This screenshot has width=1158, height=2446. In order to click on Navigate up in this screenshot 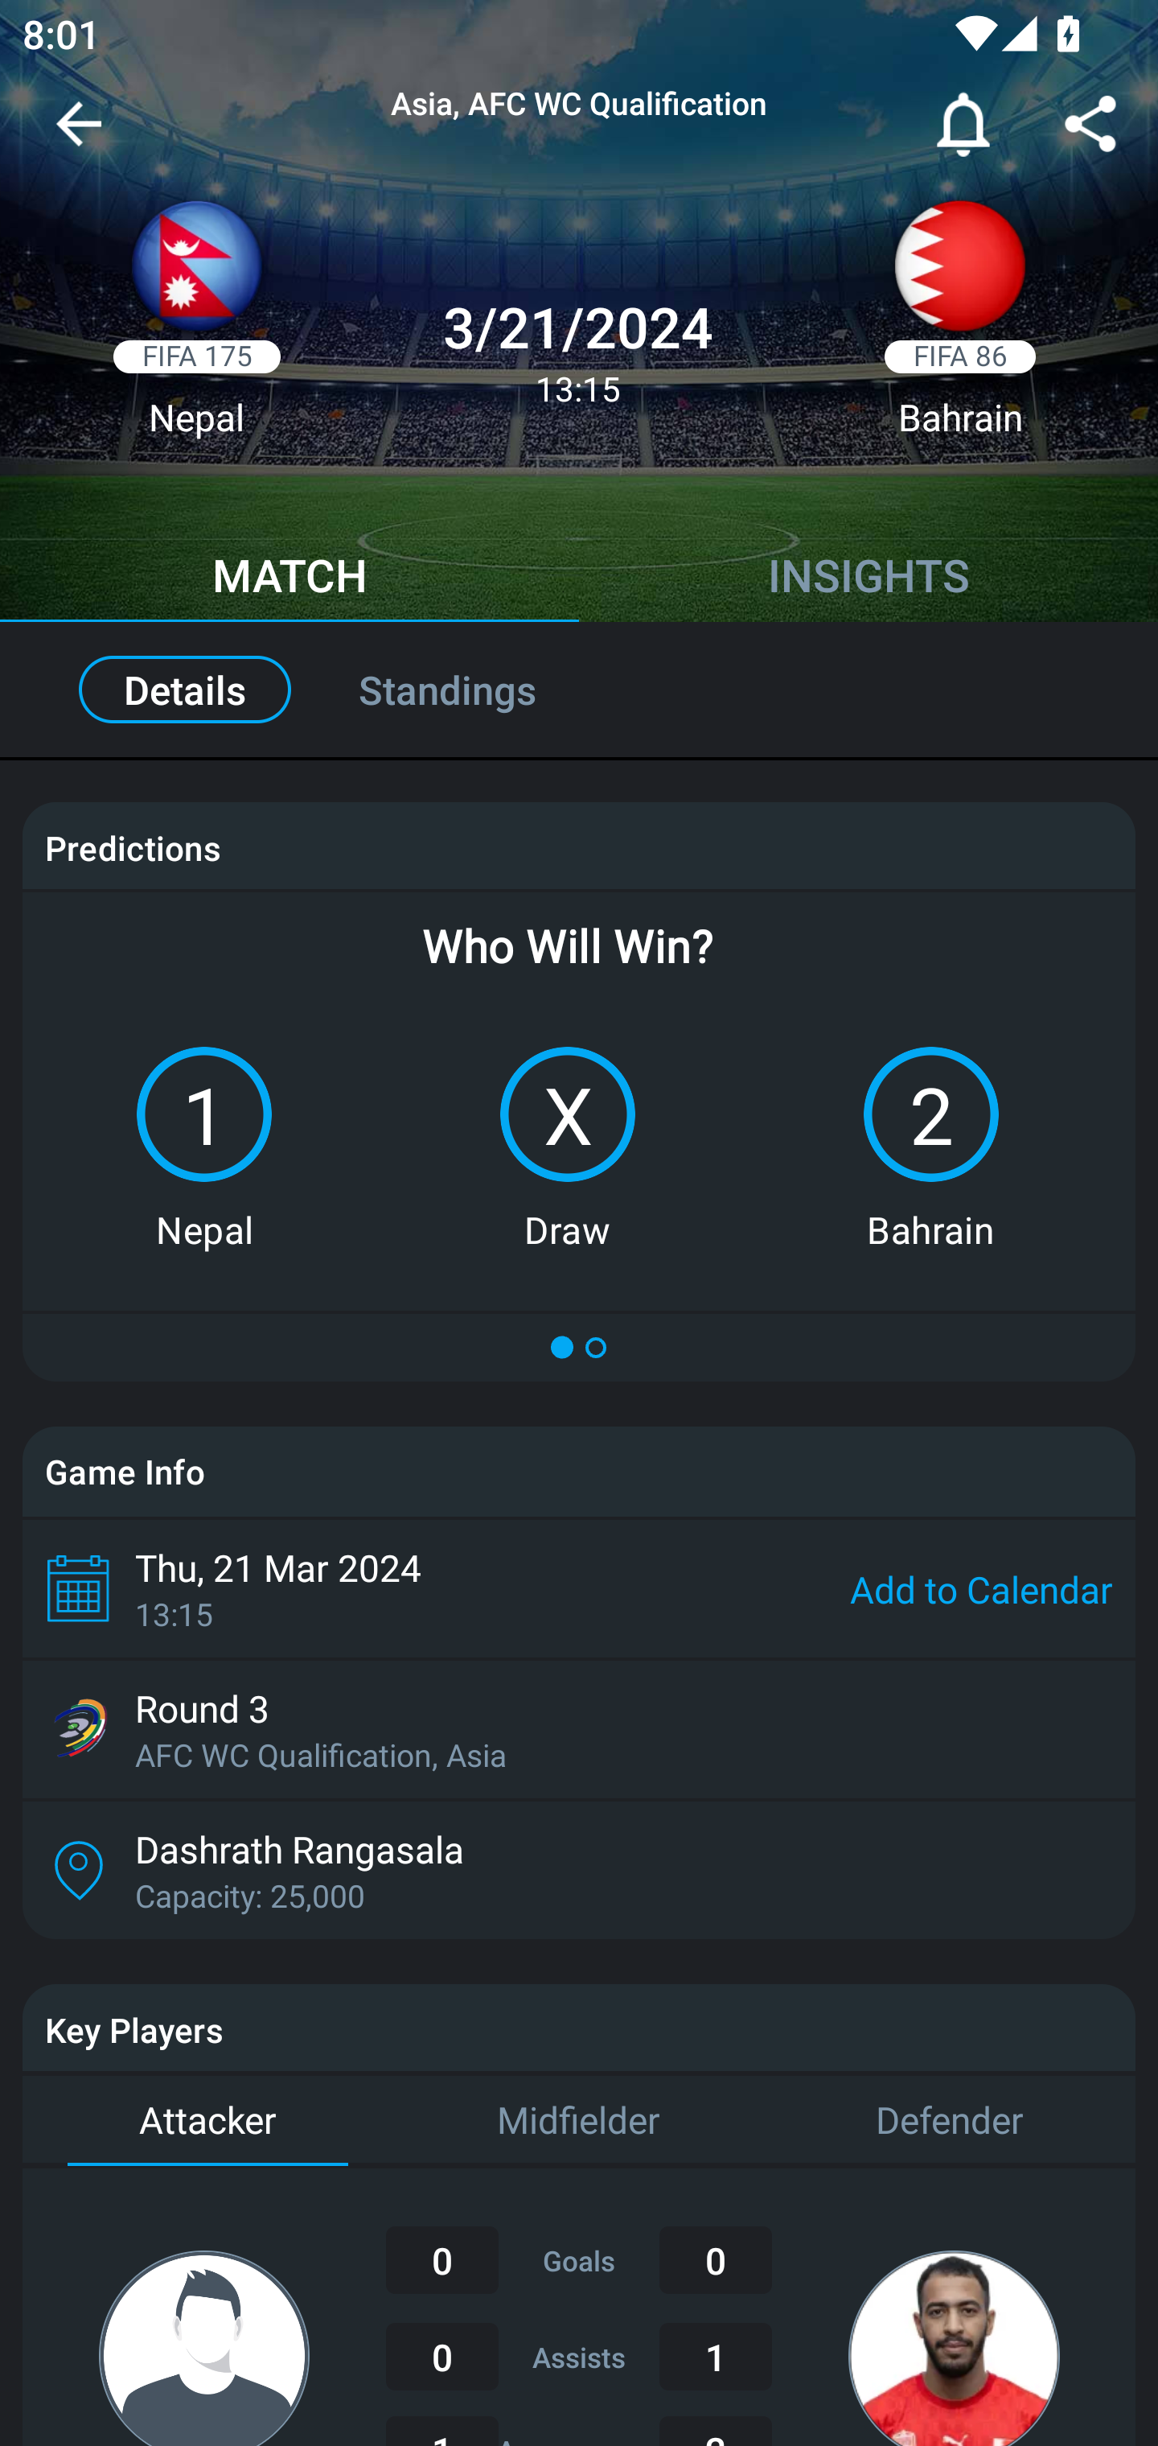, I will do `click(79, 135)`.